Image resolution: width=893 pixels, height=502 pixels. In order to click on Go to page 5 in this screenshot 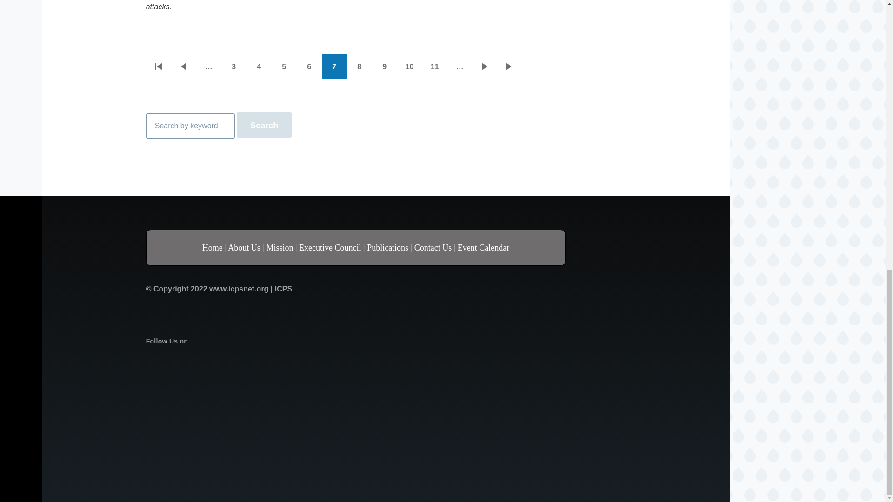, I will do `click(385, 66)`.